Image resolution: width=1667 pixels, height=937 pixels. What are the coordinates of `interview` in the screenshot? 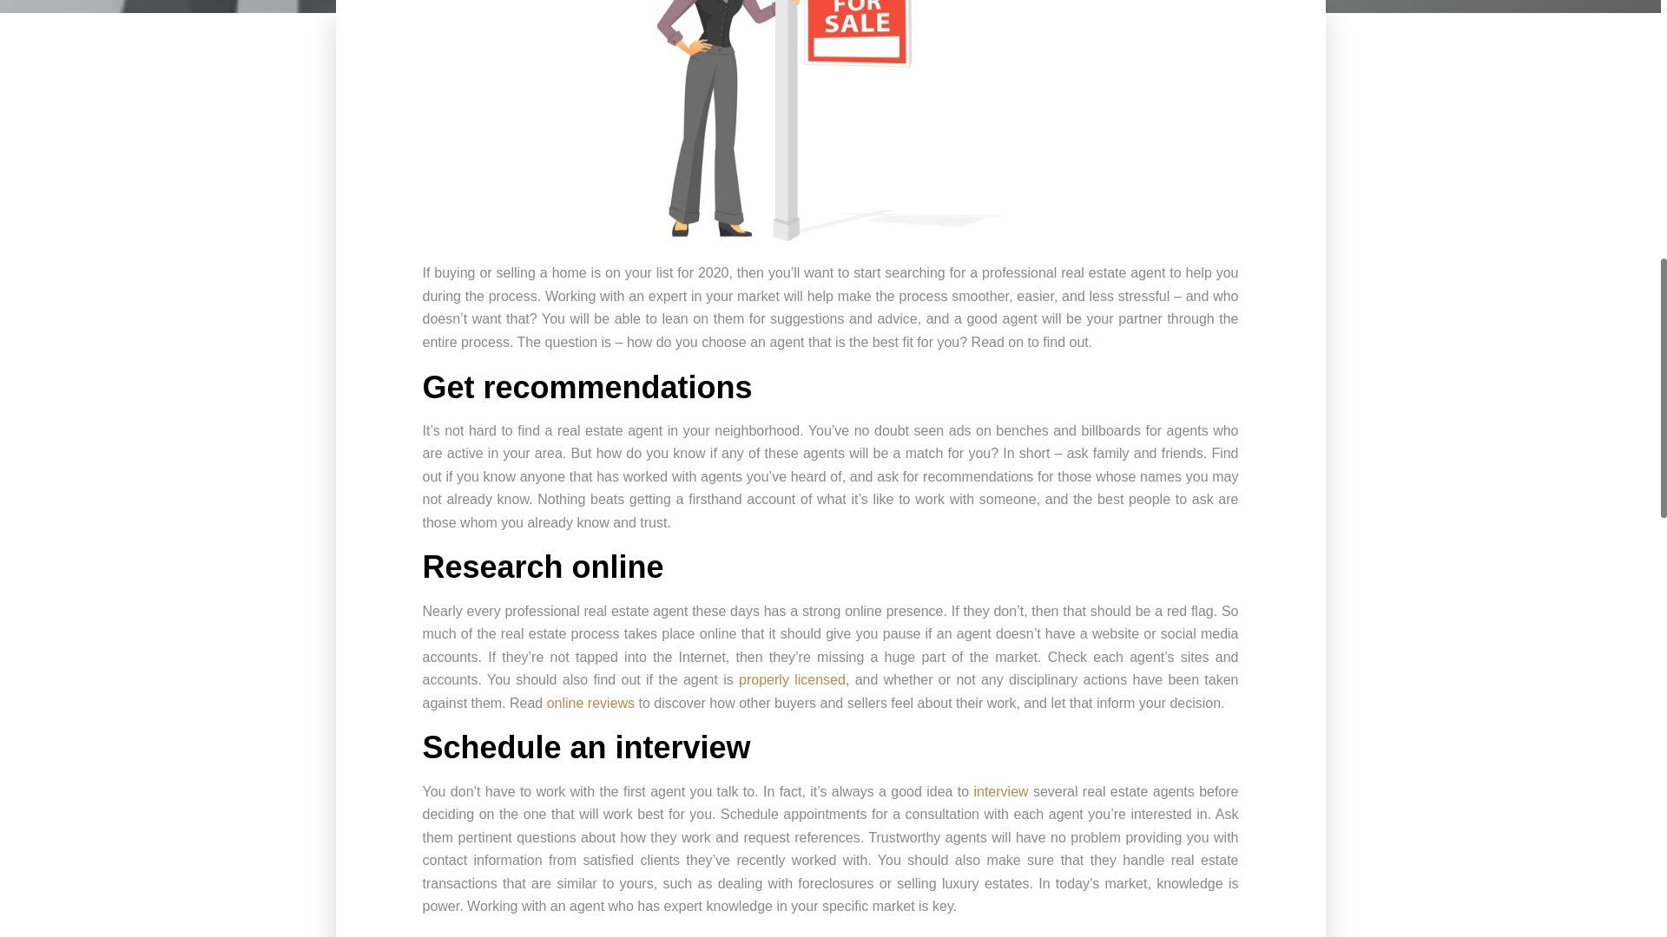 It's located at (1000, 791).